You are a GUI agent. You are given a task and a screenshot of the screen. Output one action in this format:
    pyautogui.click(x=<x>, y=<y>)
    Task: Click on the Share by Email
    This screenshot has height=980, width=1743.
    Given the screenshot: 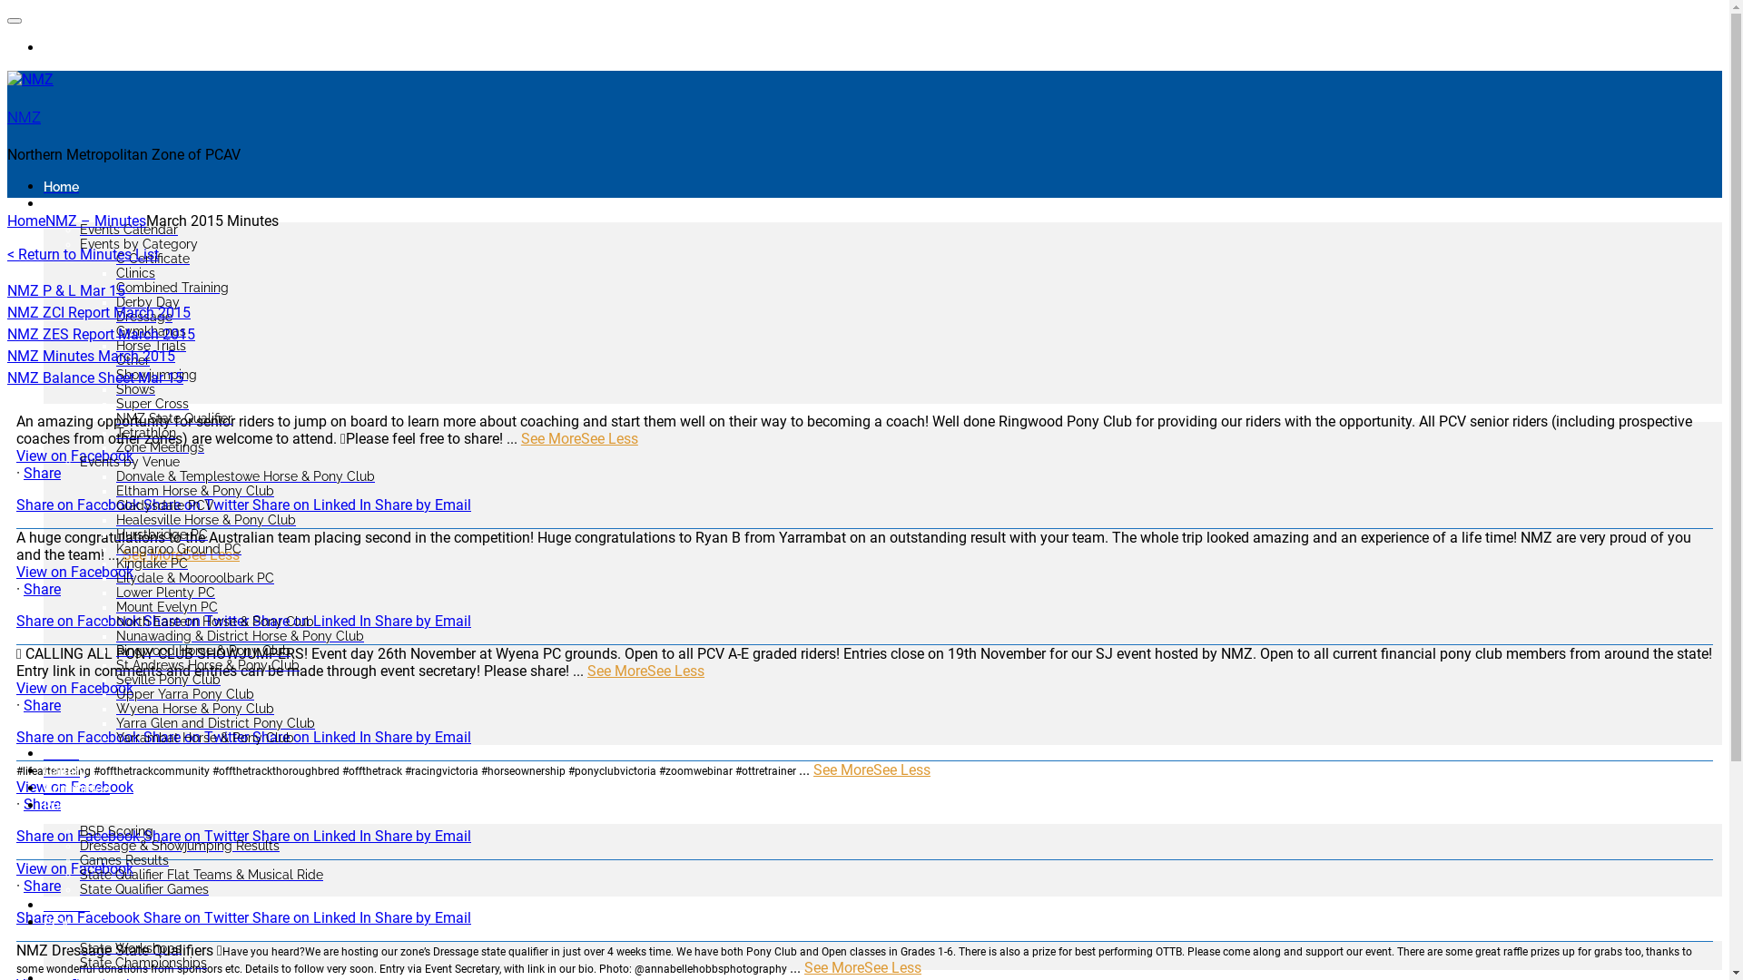 What is the action you would take?
    pyautogui.click(x=423, y=505)
    